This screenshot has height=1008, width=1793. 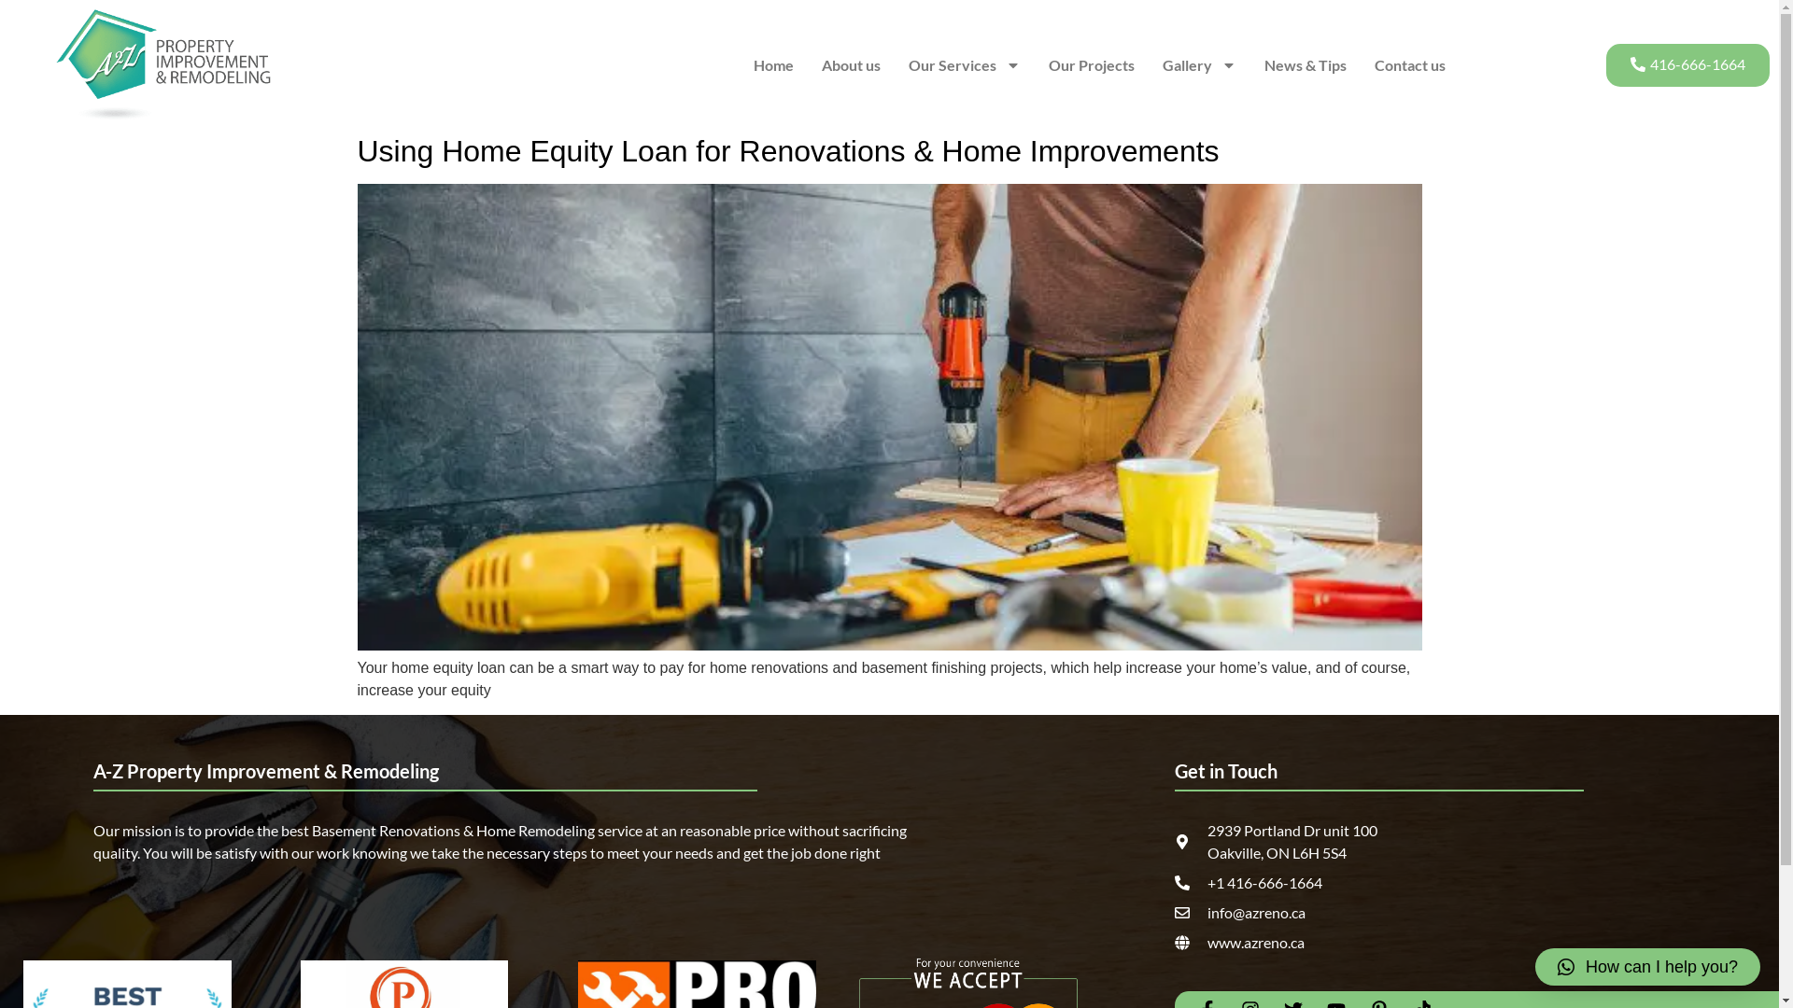 I want to click on About us, so click(x=852, y=65).